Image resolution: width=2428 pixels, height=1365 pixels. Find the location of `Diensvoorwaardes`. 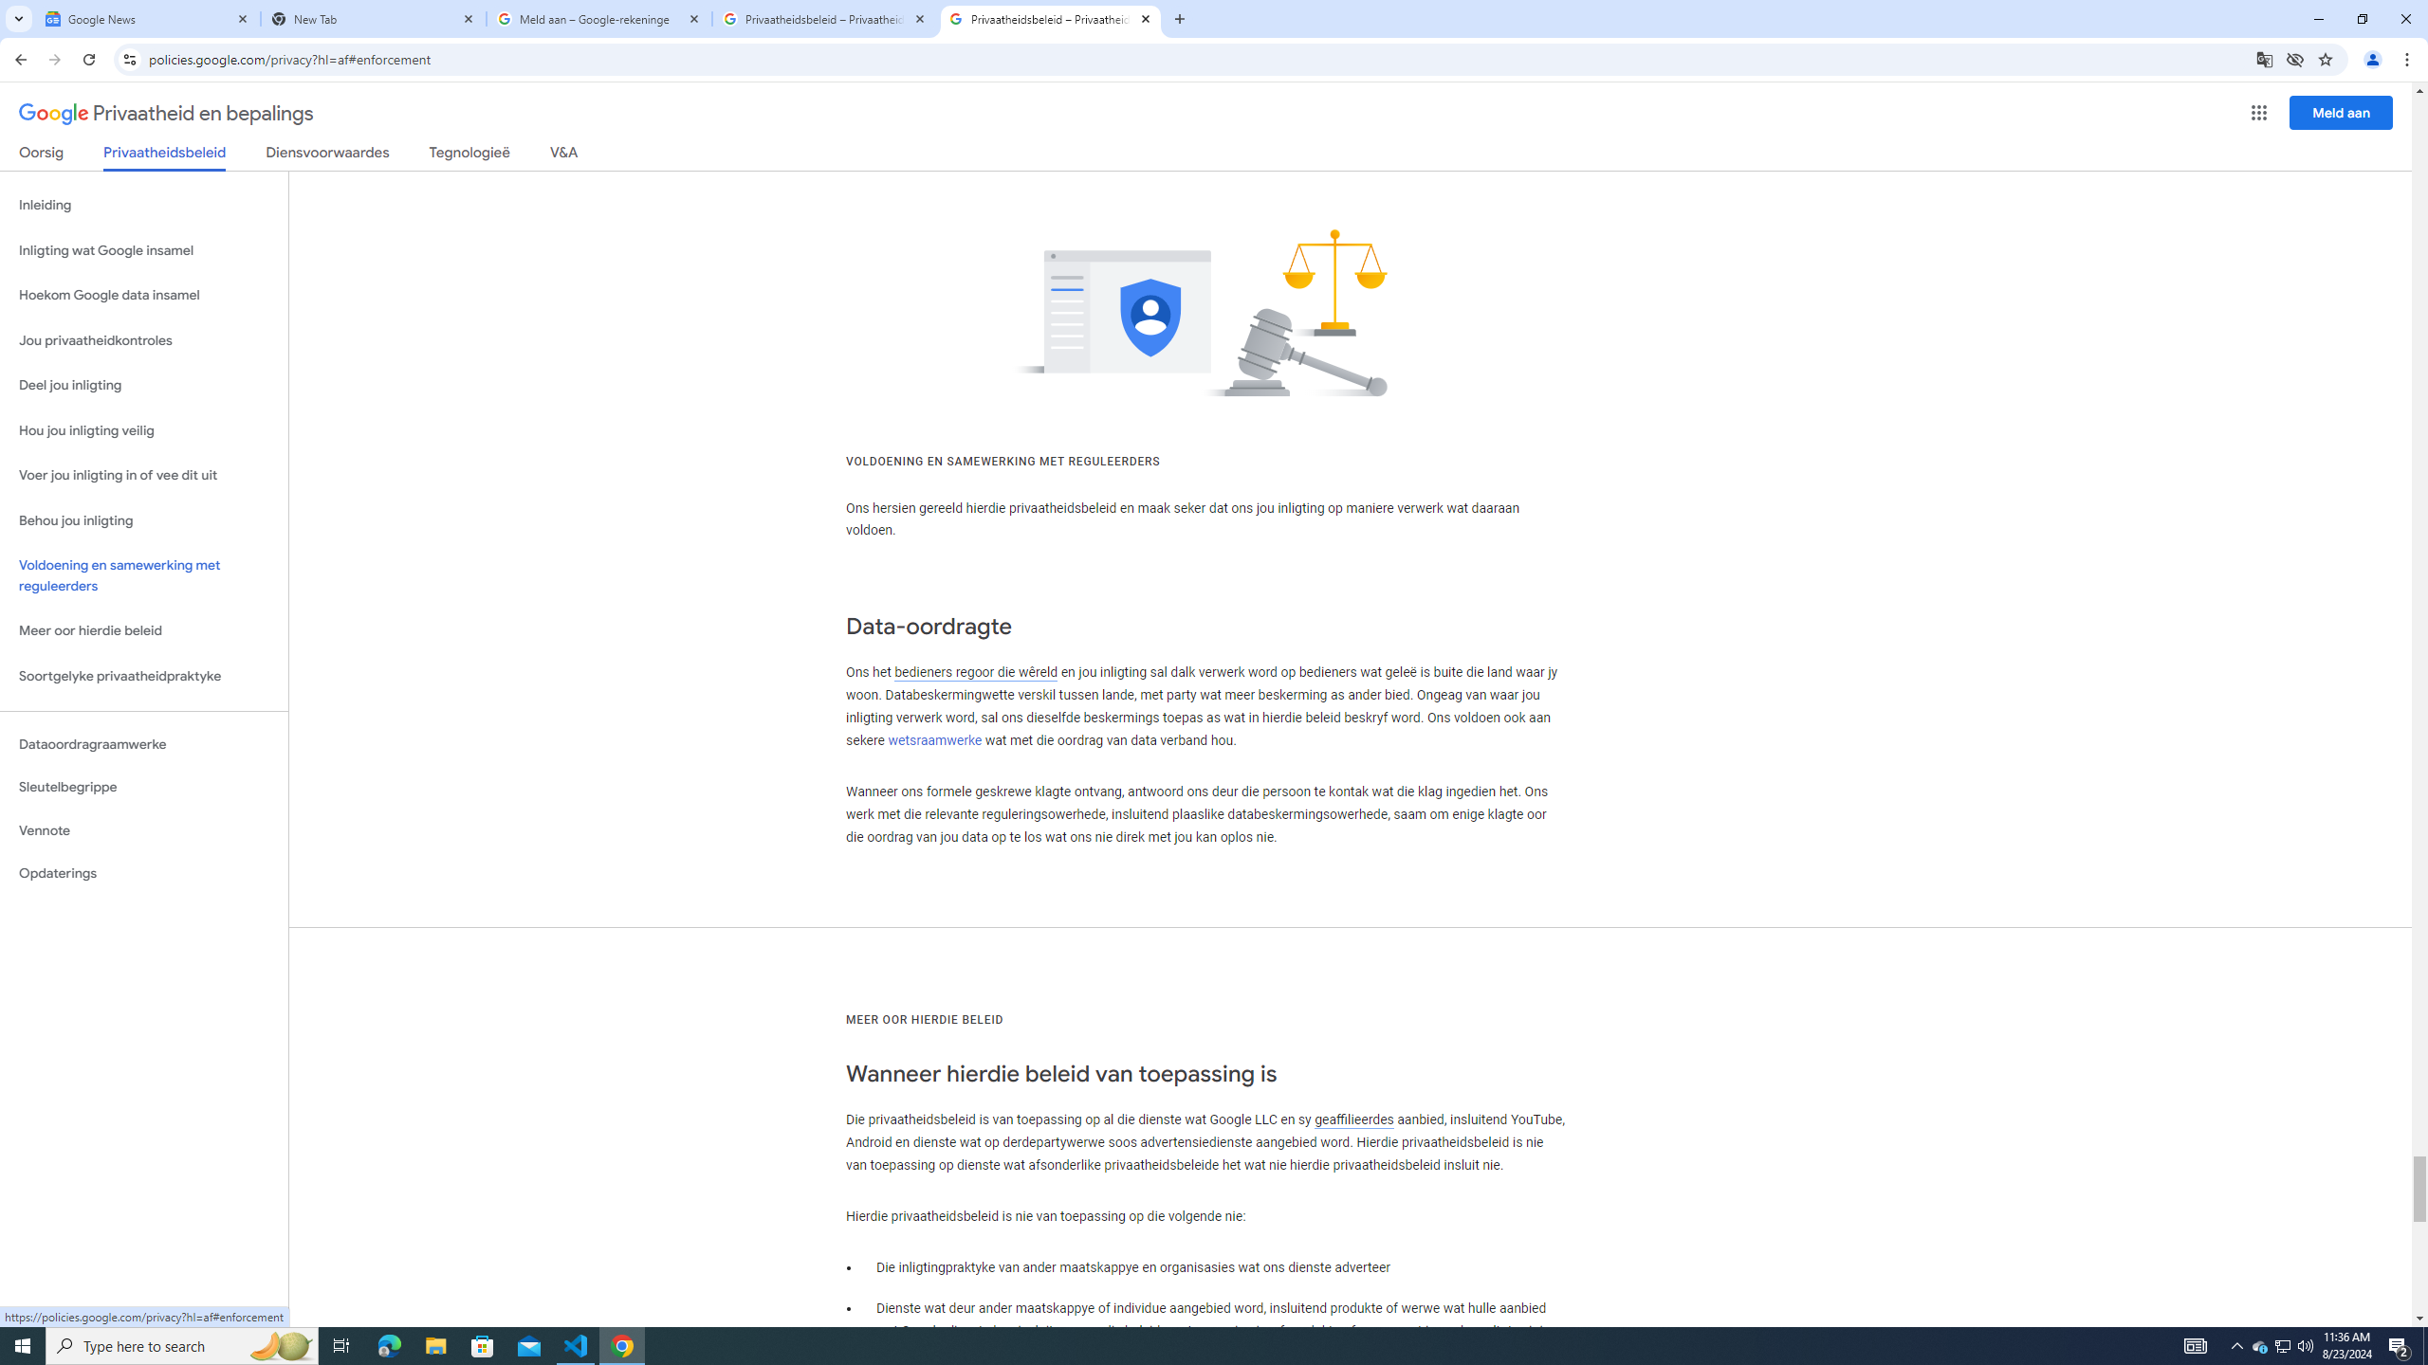

Diensvoorwaardes is located at coordinates (328, 155).